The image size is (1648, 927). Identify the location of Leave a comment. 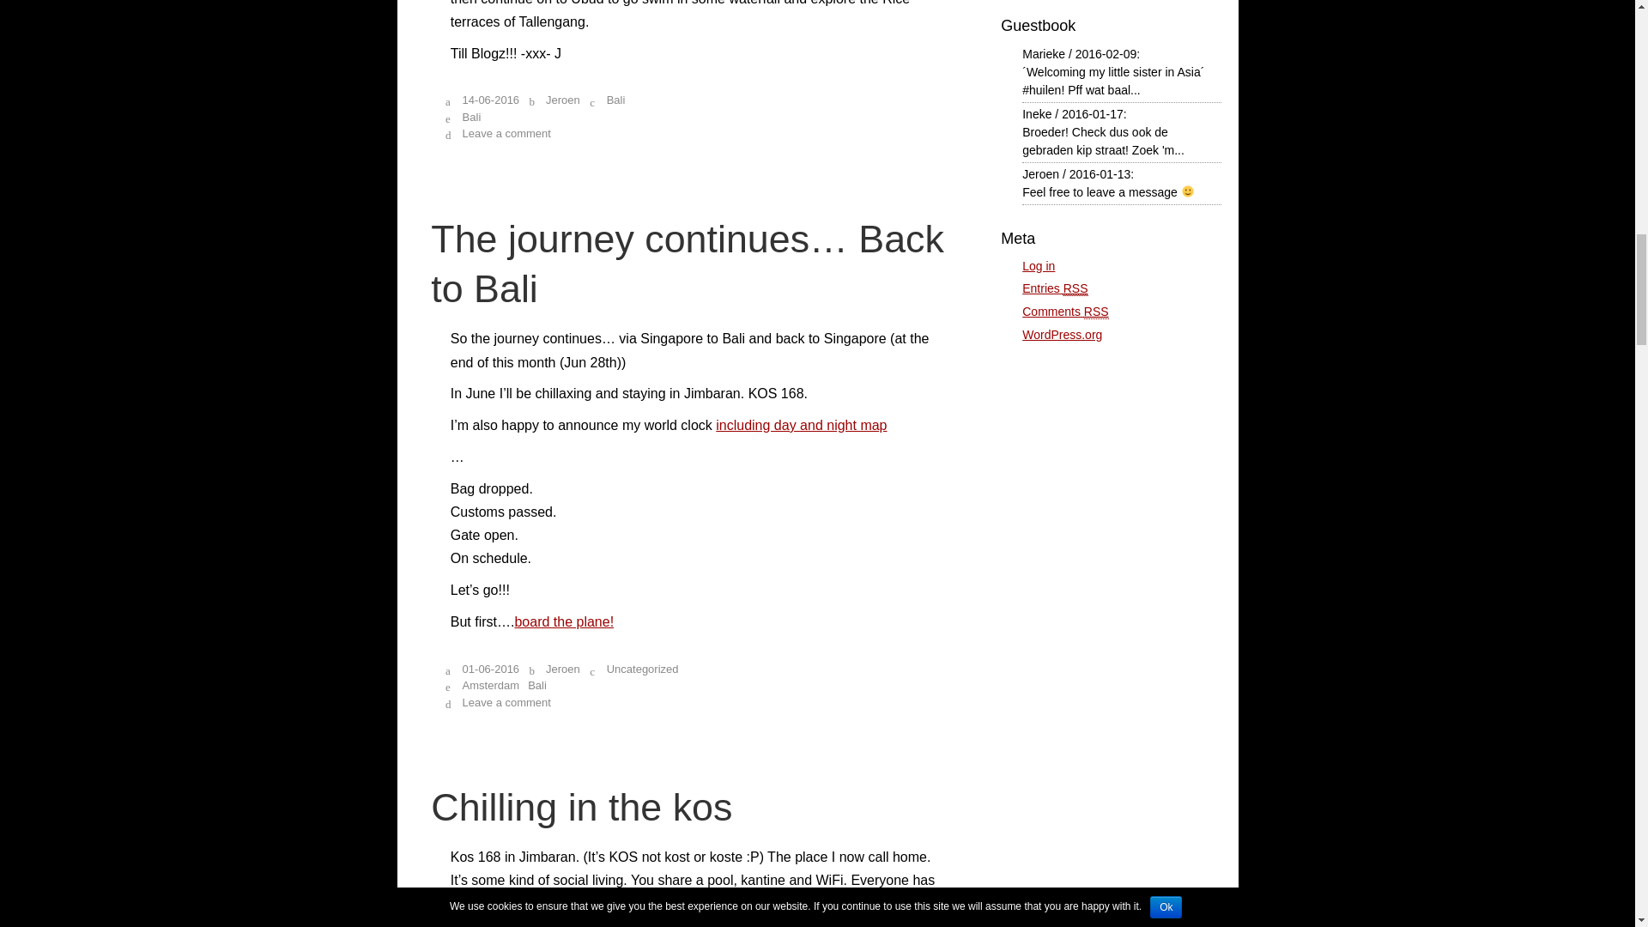
(506, 702).